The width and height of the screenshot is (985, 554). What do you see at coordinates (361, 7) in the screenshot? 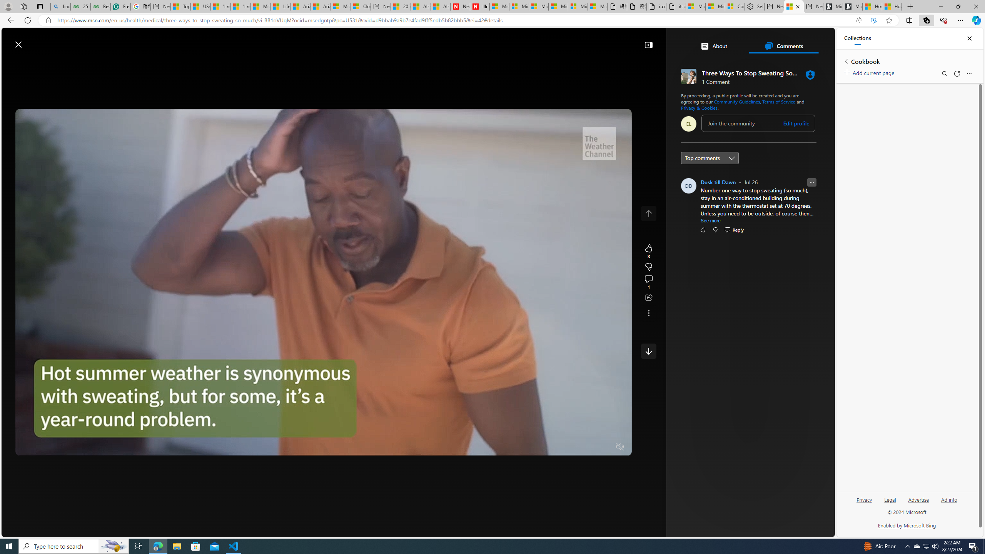
I see `Cloud Computing Services | Microsoft Azure` at bounding box center [361, 7].